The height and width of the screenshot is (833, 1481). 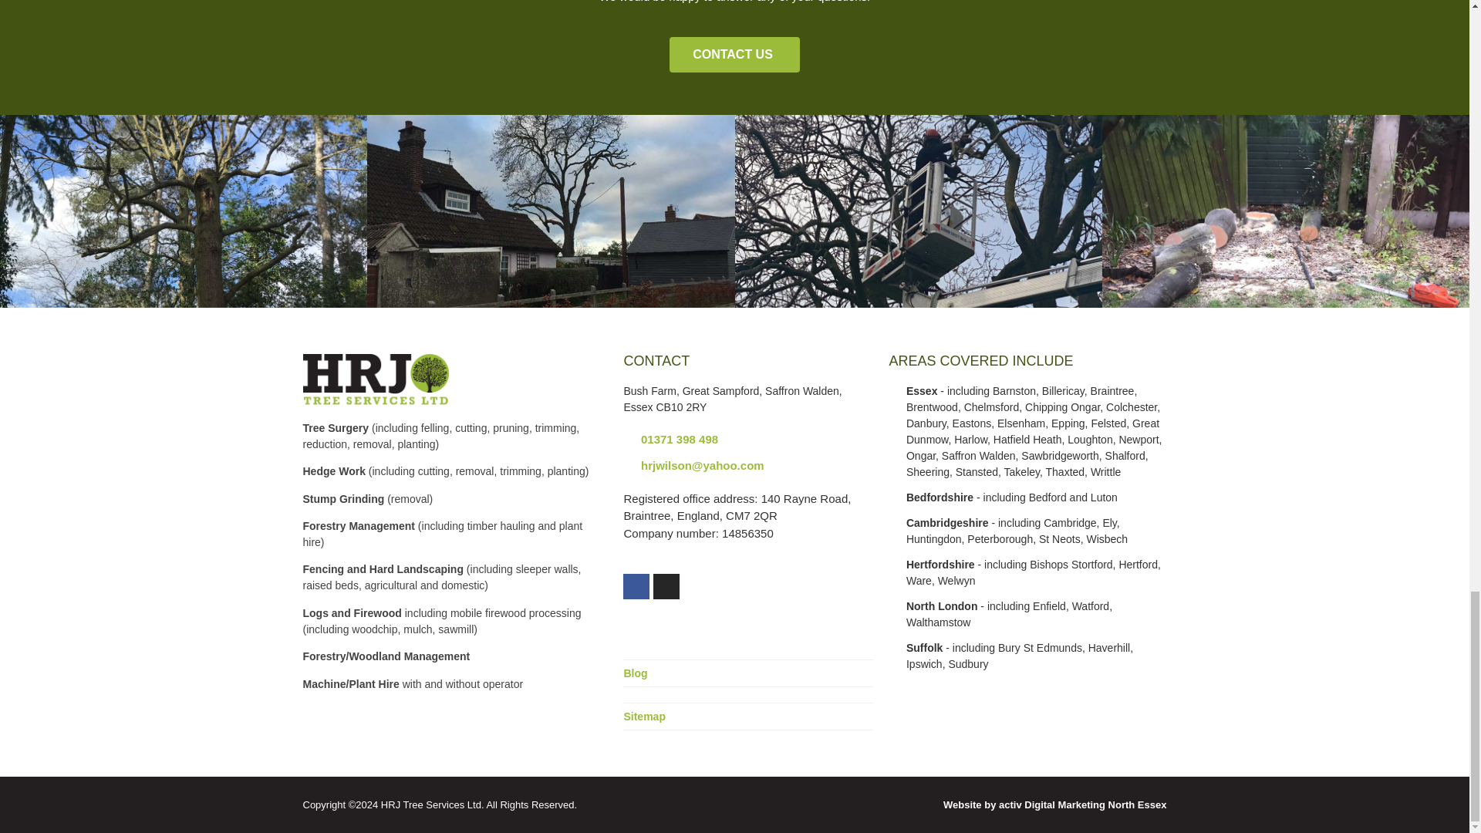 What do you see at coordinates (1055, 804) in the screenshot?
I see `activ Digital Marketing North Essex` at bounding box center [1055, 804].